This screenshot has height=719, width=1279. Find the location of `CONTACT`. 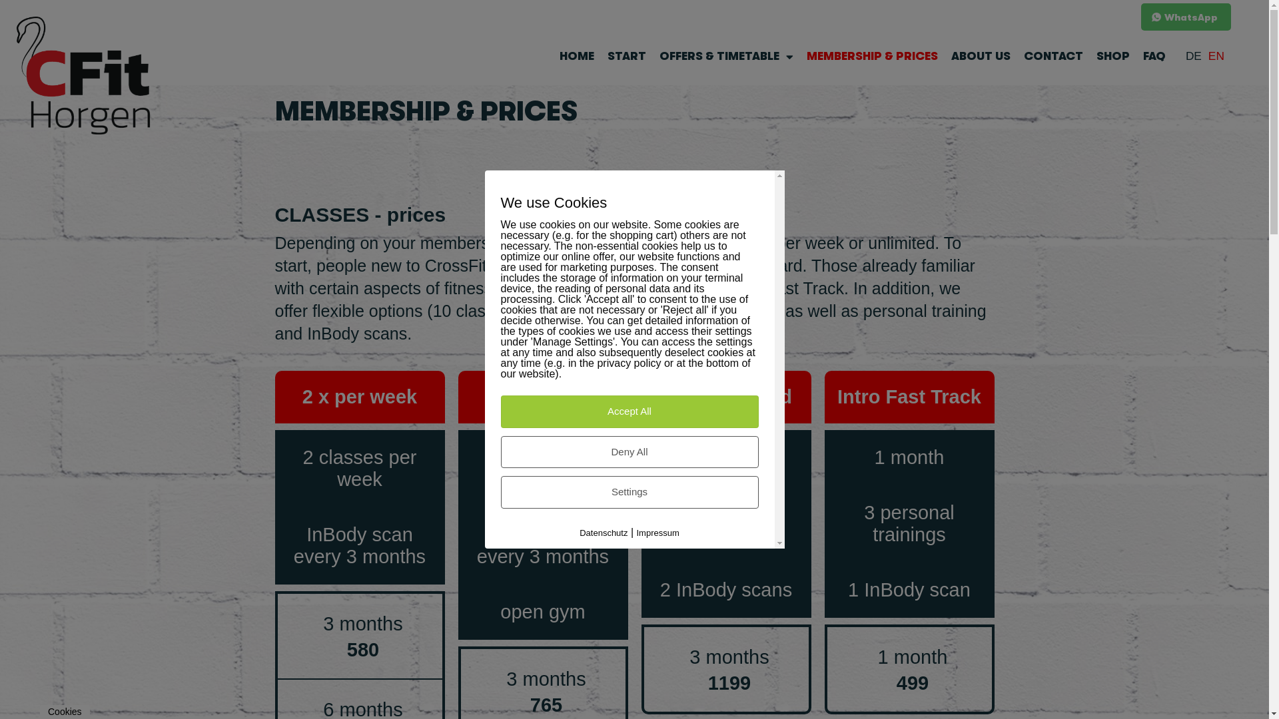

CONTACT is located at coordinates (1054, 57).